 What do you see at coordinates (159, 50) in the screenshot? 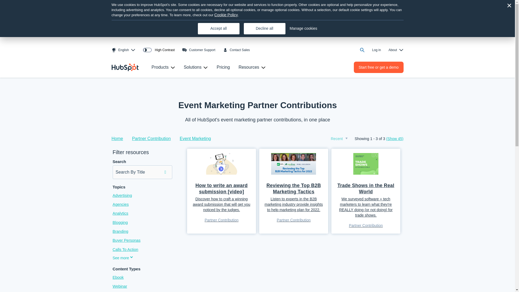
I see `High Contrast` at bounding box center [159, 50].